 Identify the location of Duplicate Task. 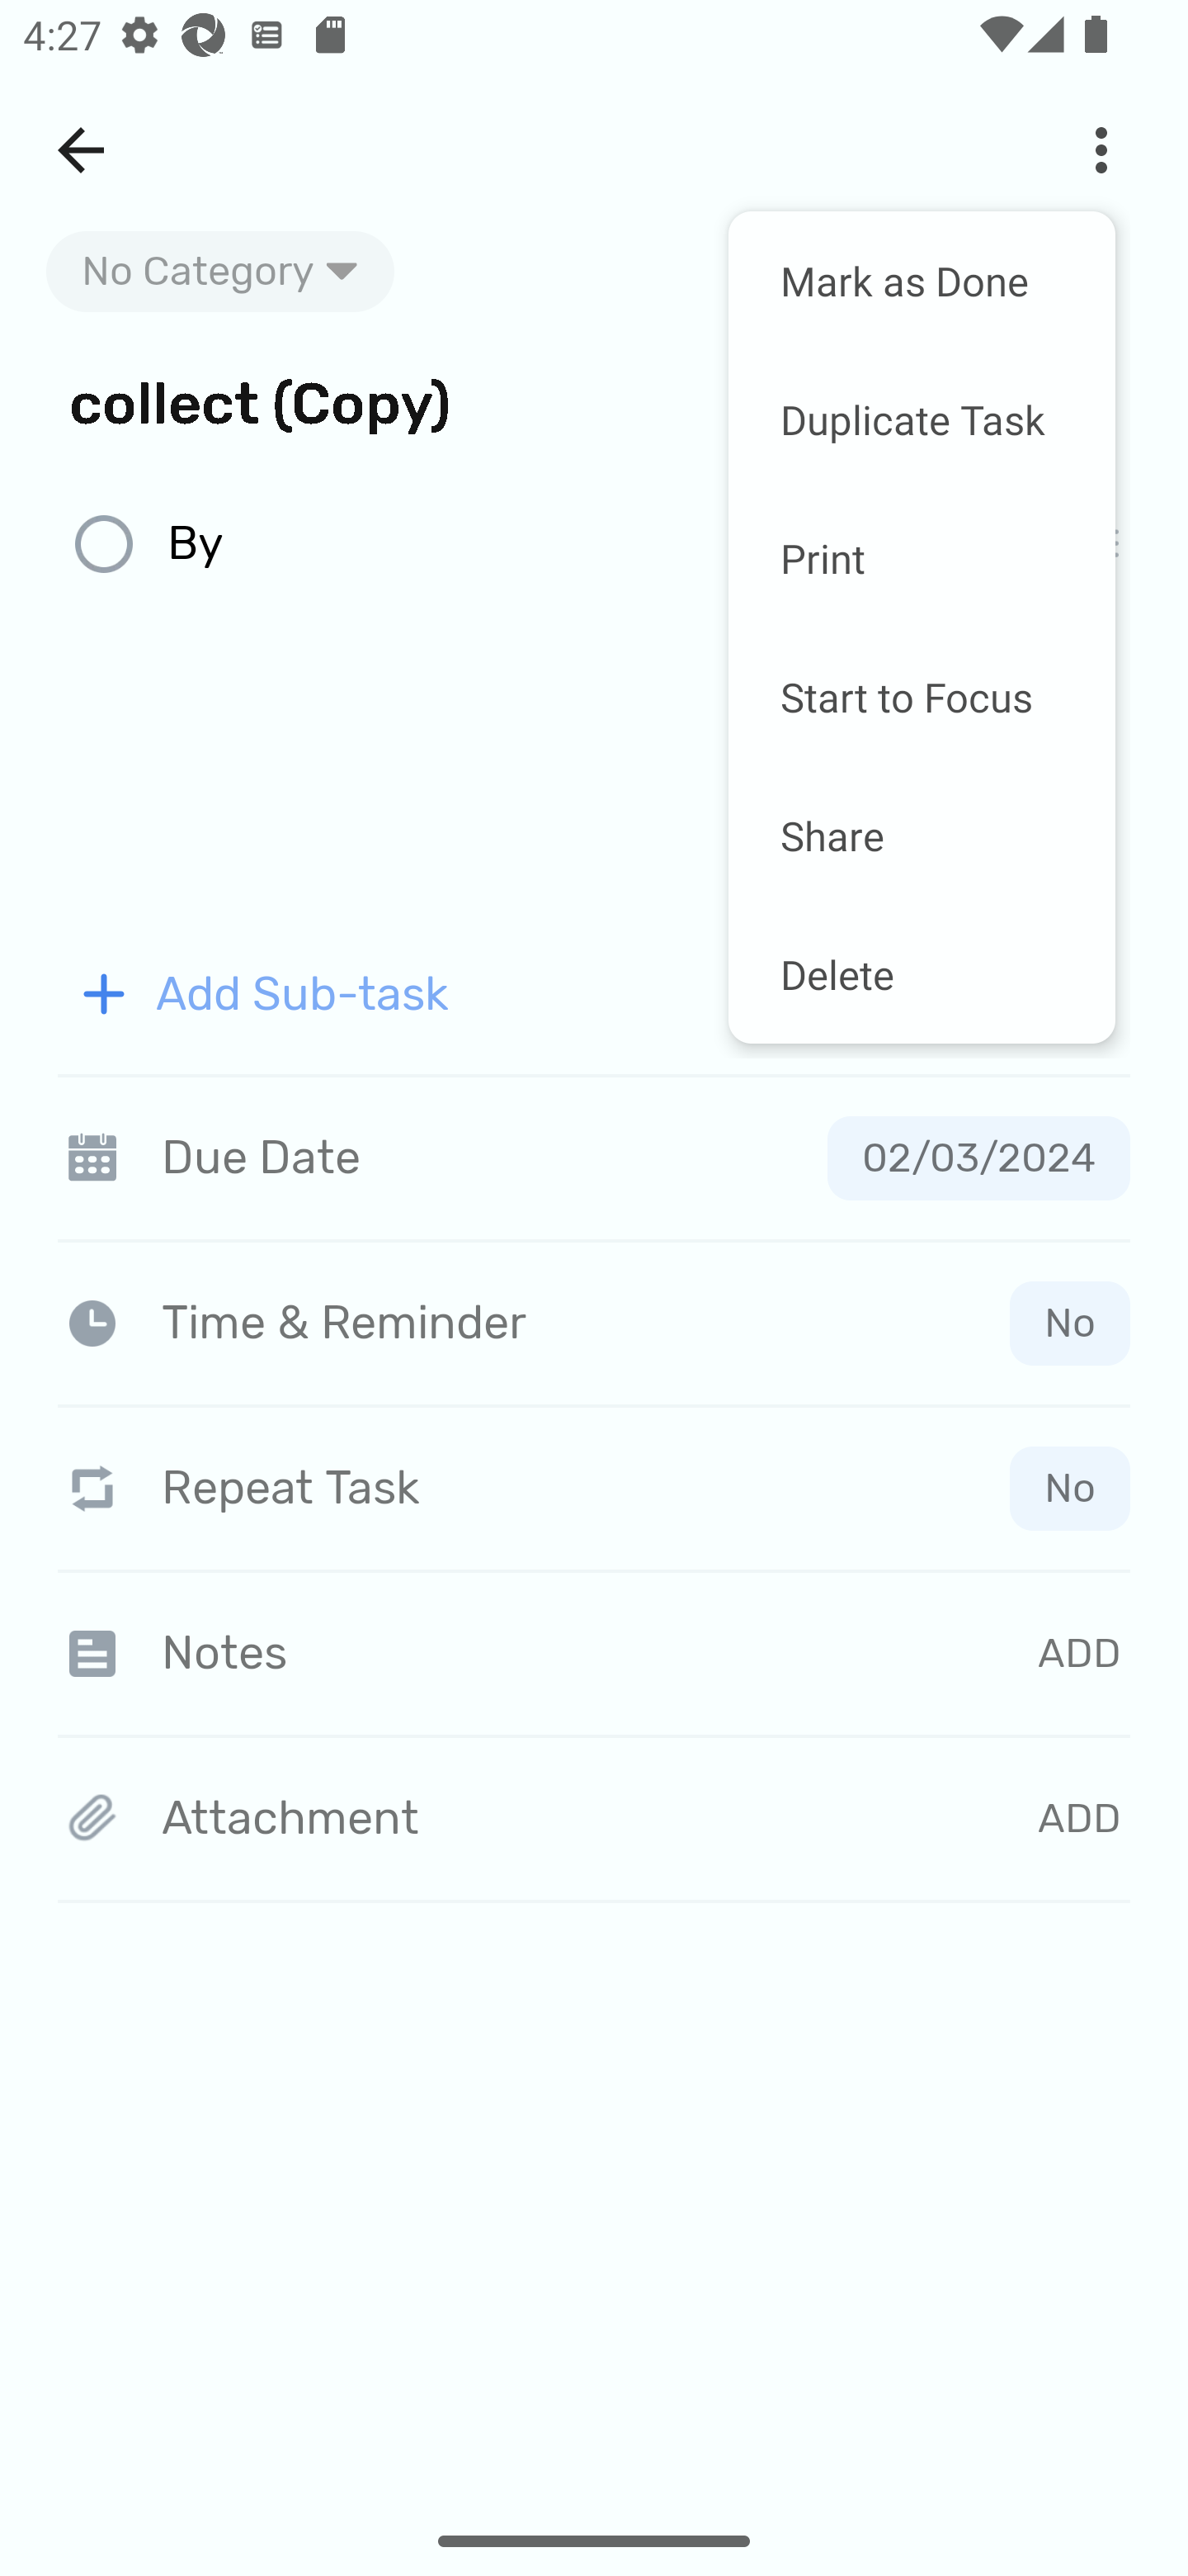
(922, 419).